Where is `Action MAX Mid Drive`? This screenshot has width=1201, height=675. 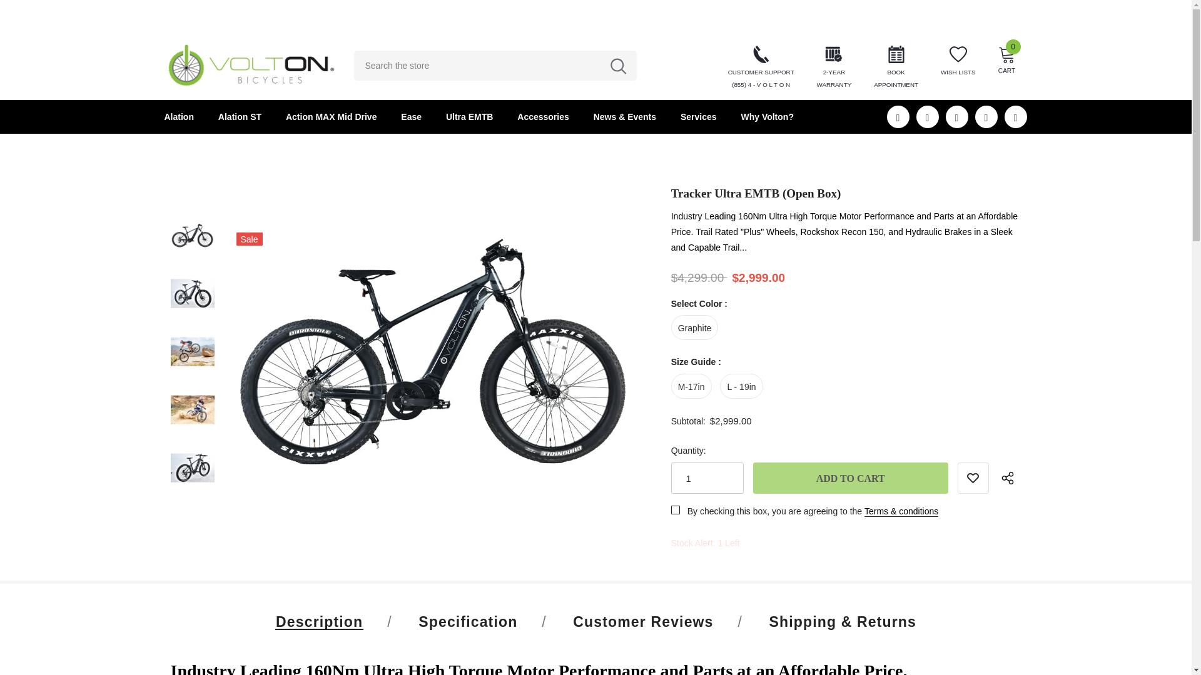
Action MAX Mid Drive is located at coordinates (251, 66).